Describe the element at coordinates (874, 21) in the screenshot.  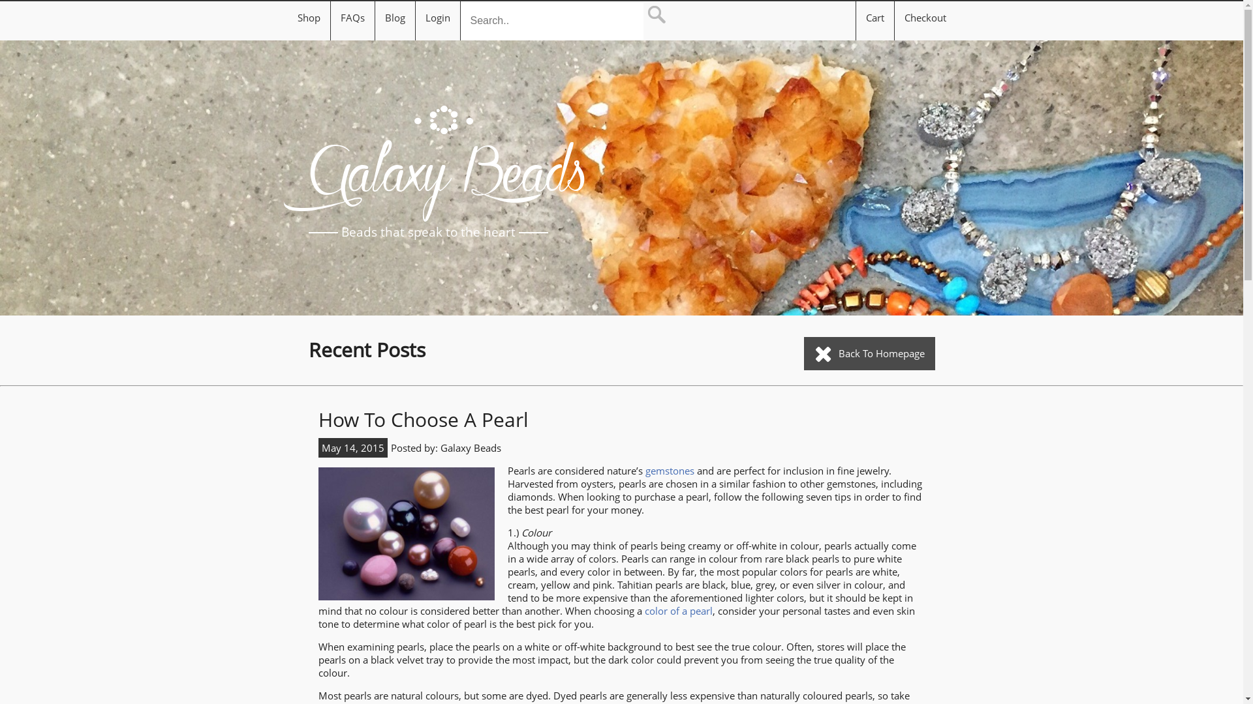
I see `Cart` at that location.